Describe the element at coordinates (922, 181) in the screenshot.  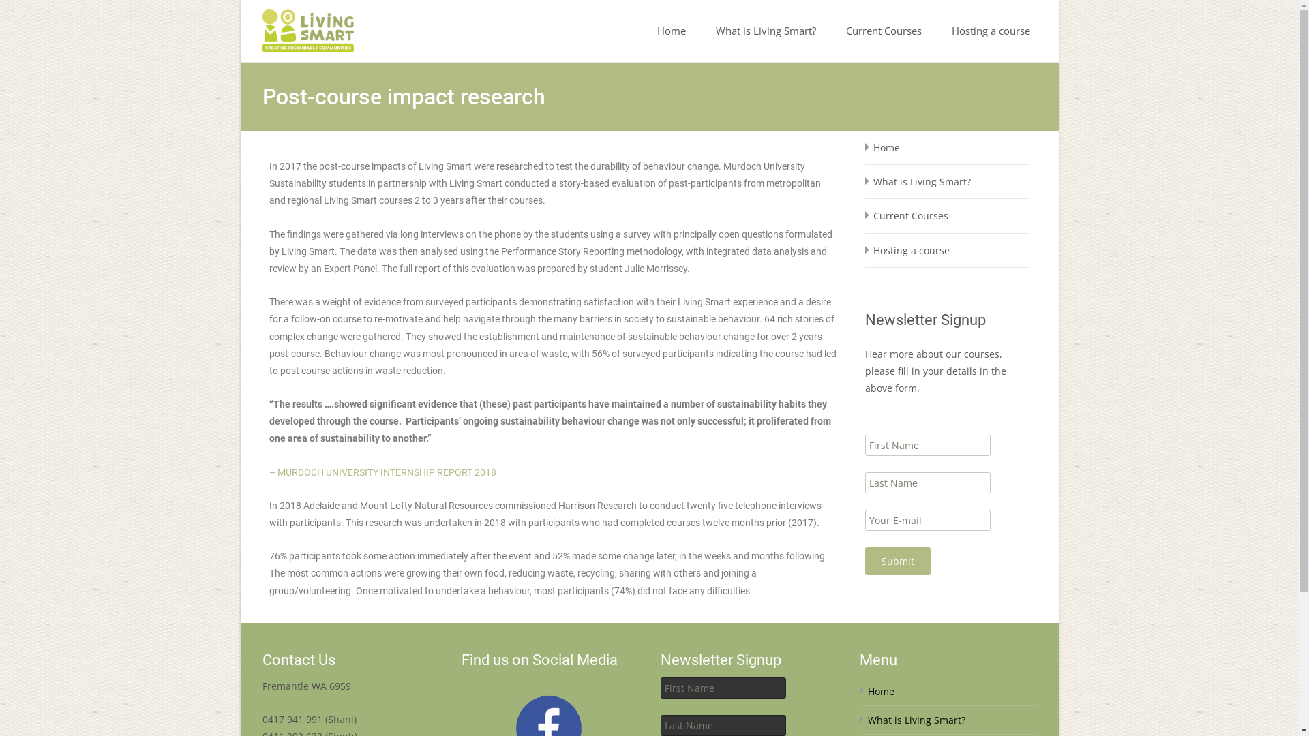
I see `What is Living Smart?` at that location.